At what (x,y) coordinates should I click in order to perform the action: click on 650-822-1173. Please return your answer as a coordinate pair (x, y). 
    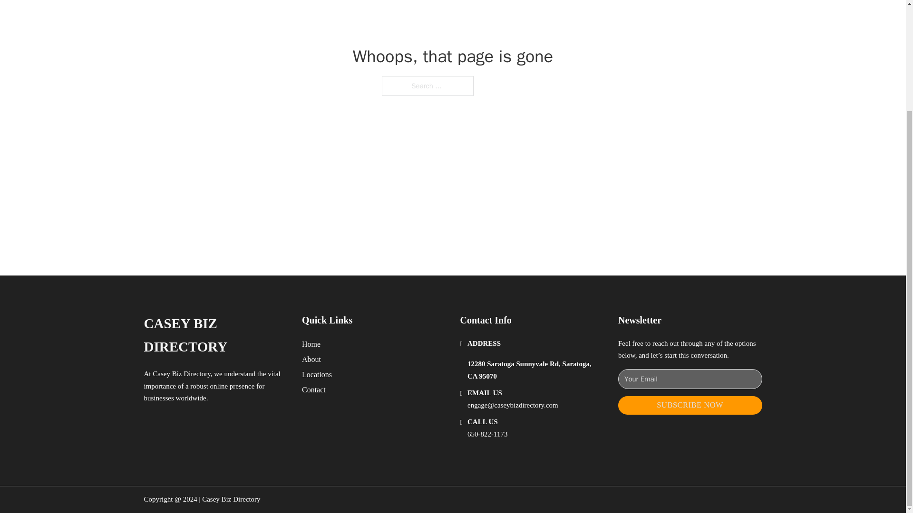
    Looking at the image, I should click on (487, 434).